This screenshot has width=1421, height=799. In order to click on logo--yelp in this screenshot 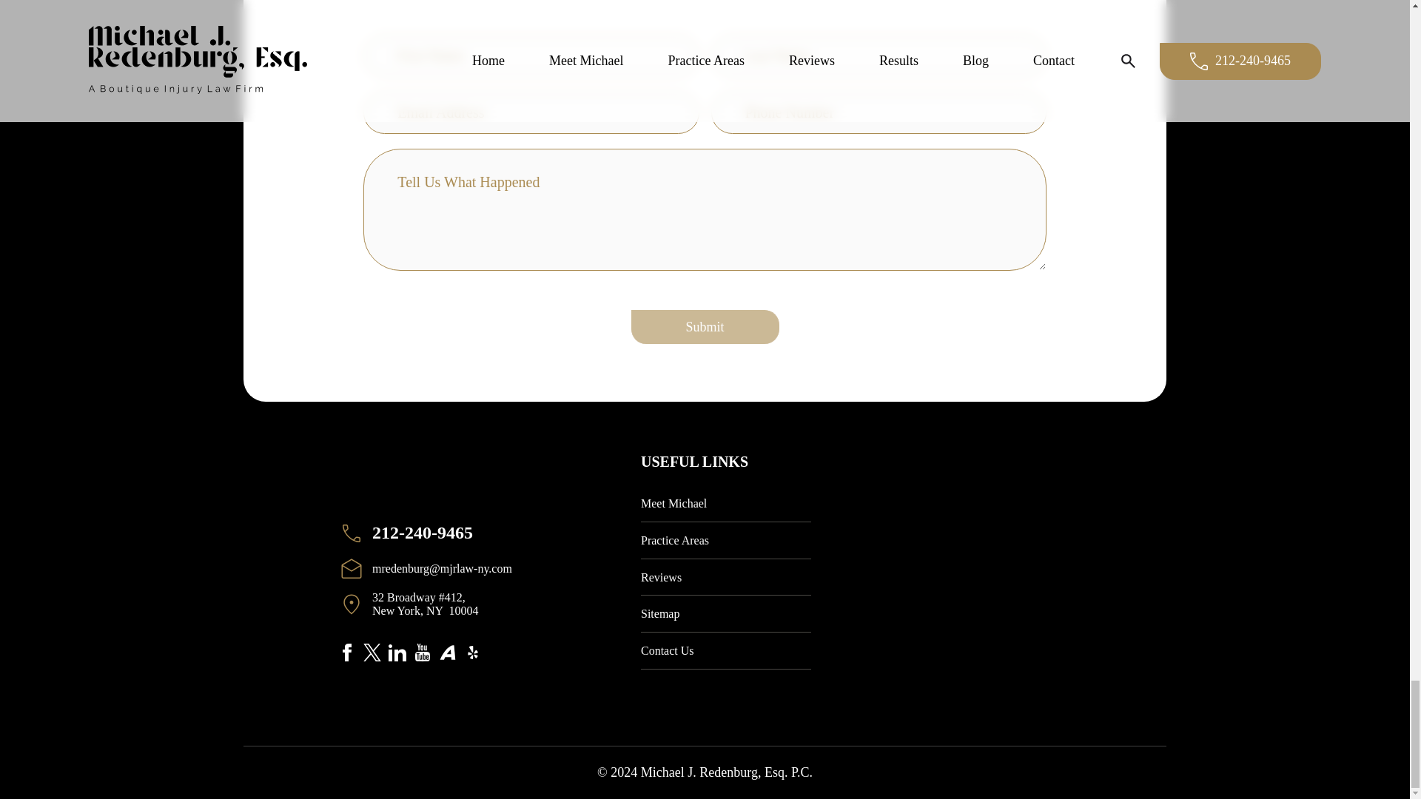, I will do `click(472, 657)`.